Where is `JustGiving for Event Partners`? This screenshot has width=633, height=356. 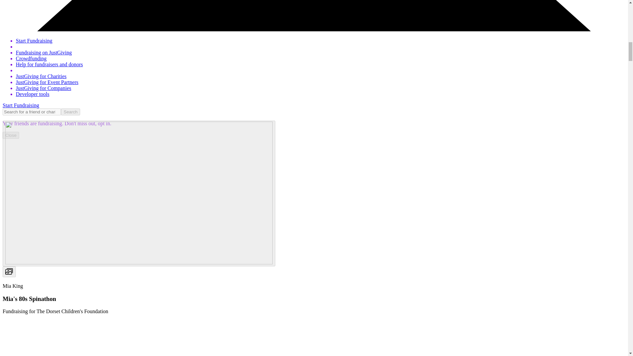
JustGiving for Event Partners is located at coordinates (47, 82).